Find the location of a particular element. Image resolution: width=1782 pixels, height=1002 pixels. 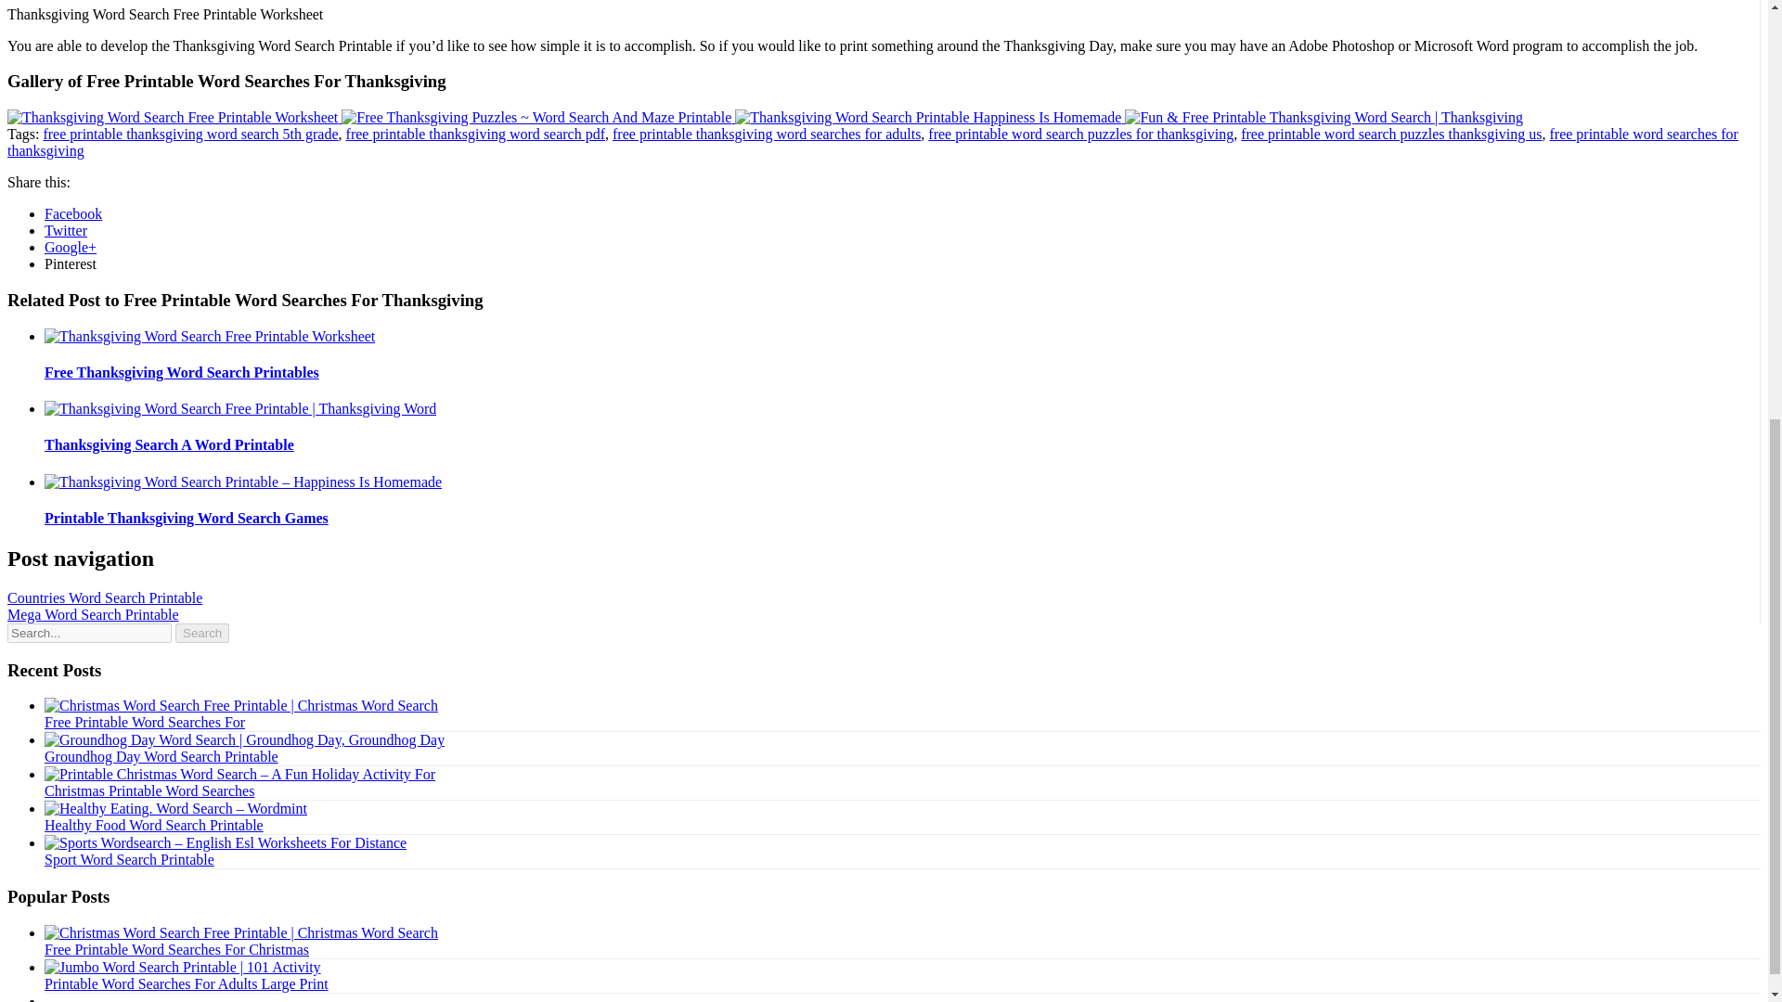

Free Thanksgiving Word Search Printables is located at coordinates (182, 373).